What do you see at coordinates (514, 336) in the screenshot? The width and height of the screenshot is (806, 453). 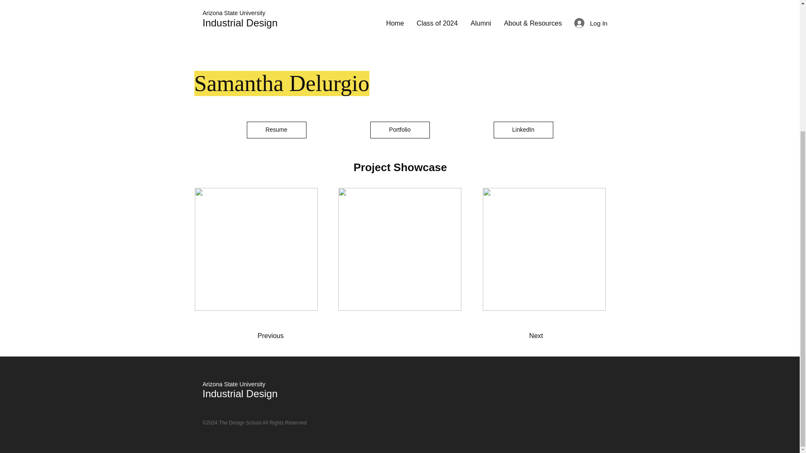 I see `Next` at bounding box center [514, 336].